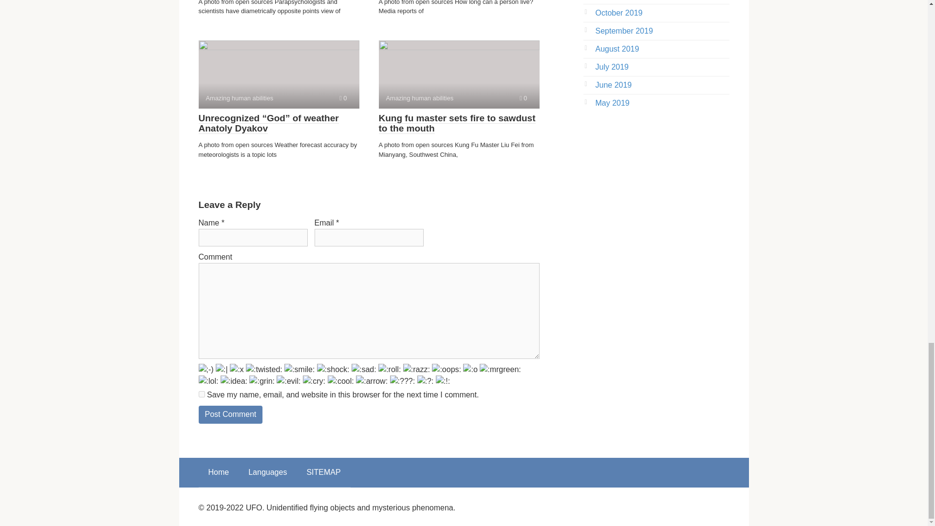  Describe the element at coordinates (523, 98) in the screenshot. I see `Comments` at that location.